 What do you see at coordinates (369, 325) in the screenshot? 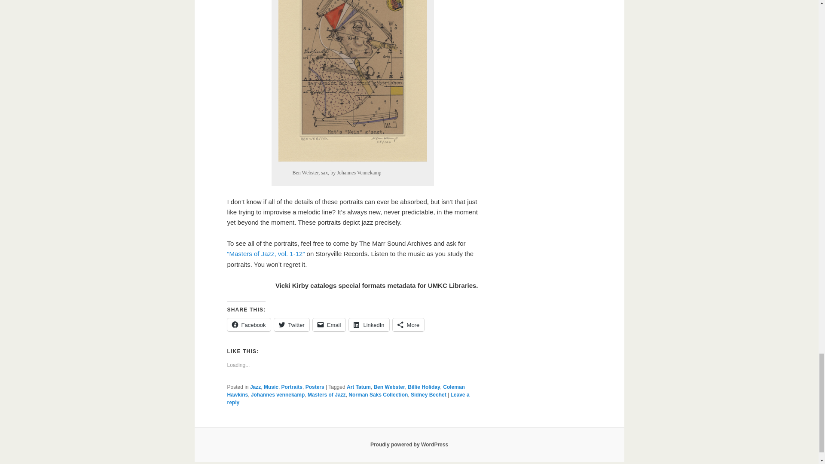
I see `Click to share on LinkedIn` at bounding box center [369, 325].